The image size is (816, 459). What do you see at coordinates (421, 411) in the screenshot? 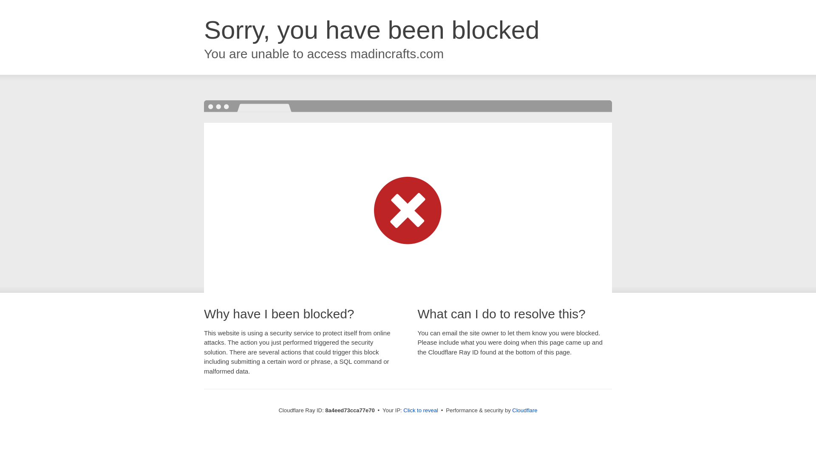
I see `Click to reveal` at bounding box center [421, 411].